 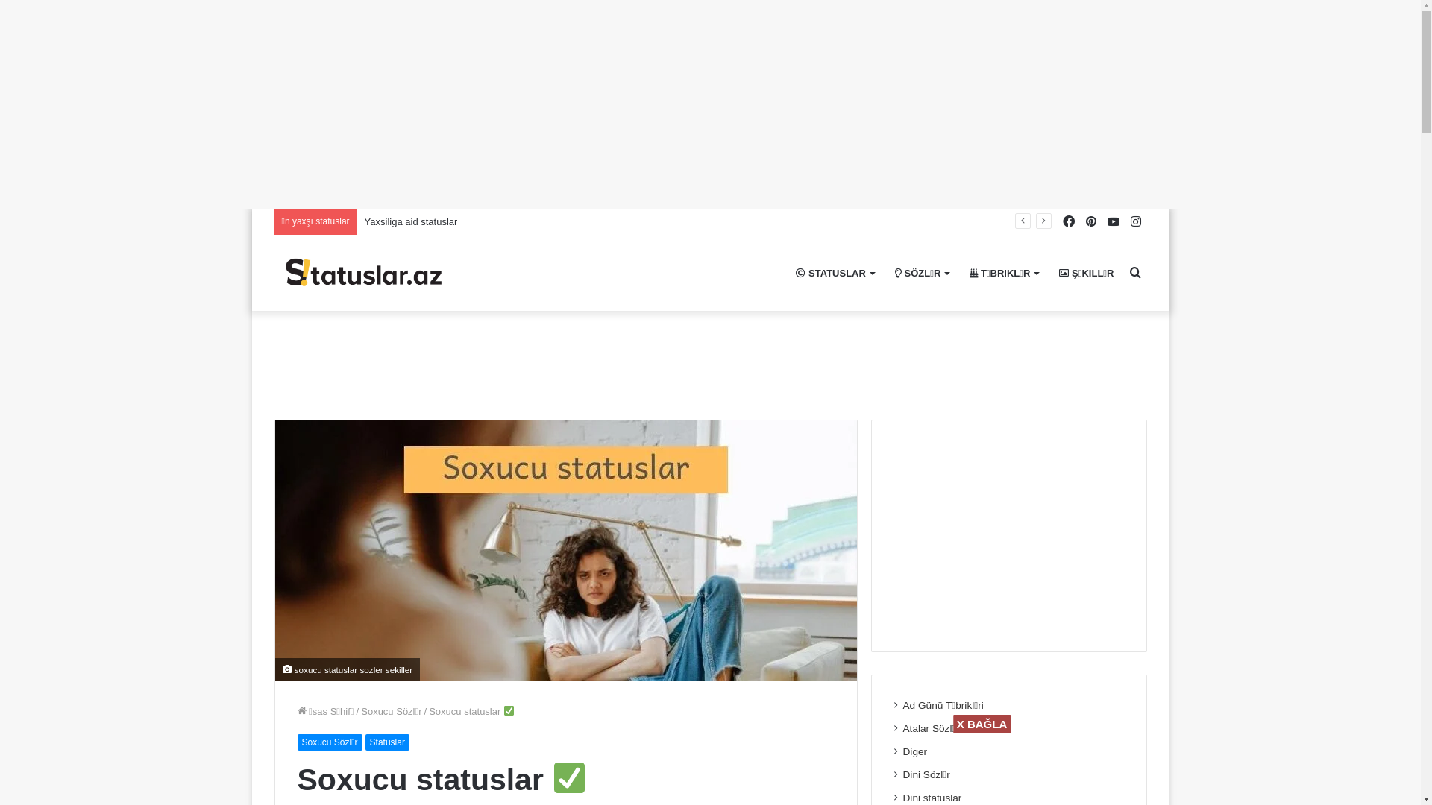 What do you see at coordinates (1114, 222) in the screenshot?
I see `YouTube` at bounding box center [1114, 222].